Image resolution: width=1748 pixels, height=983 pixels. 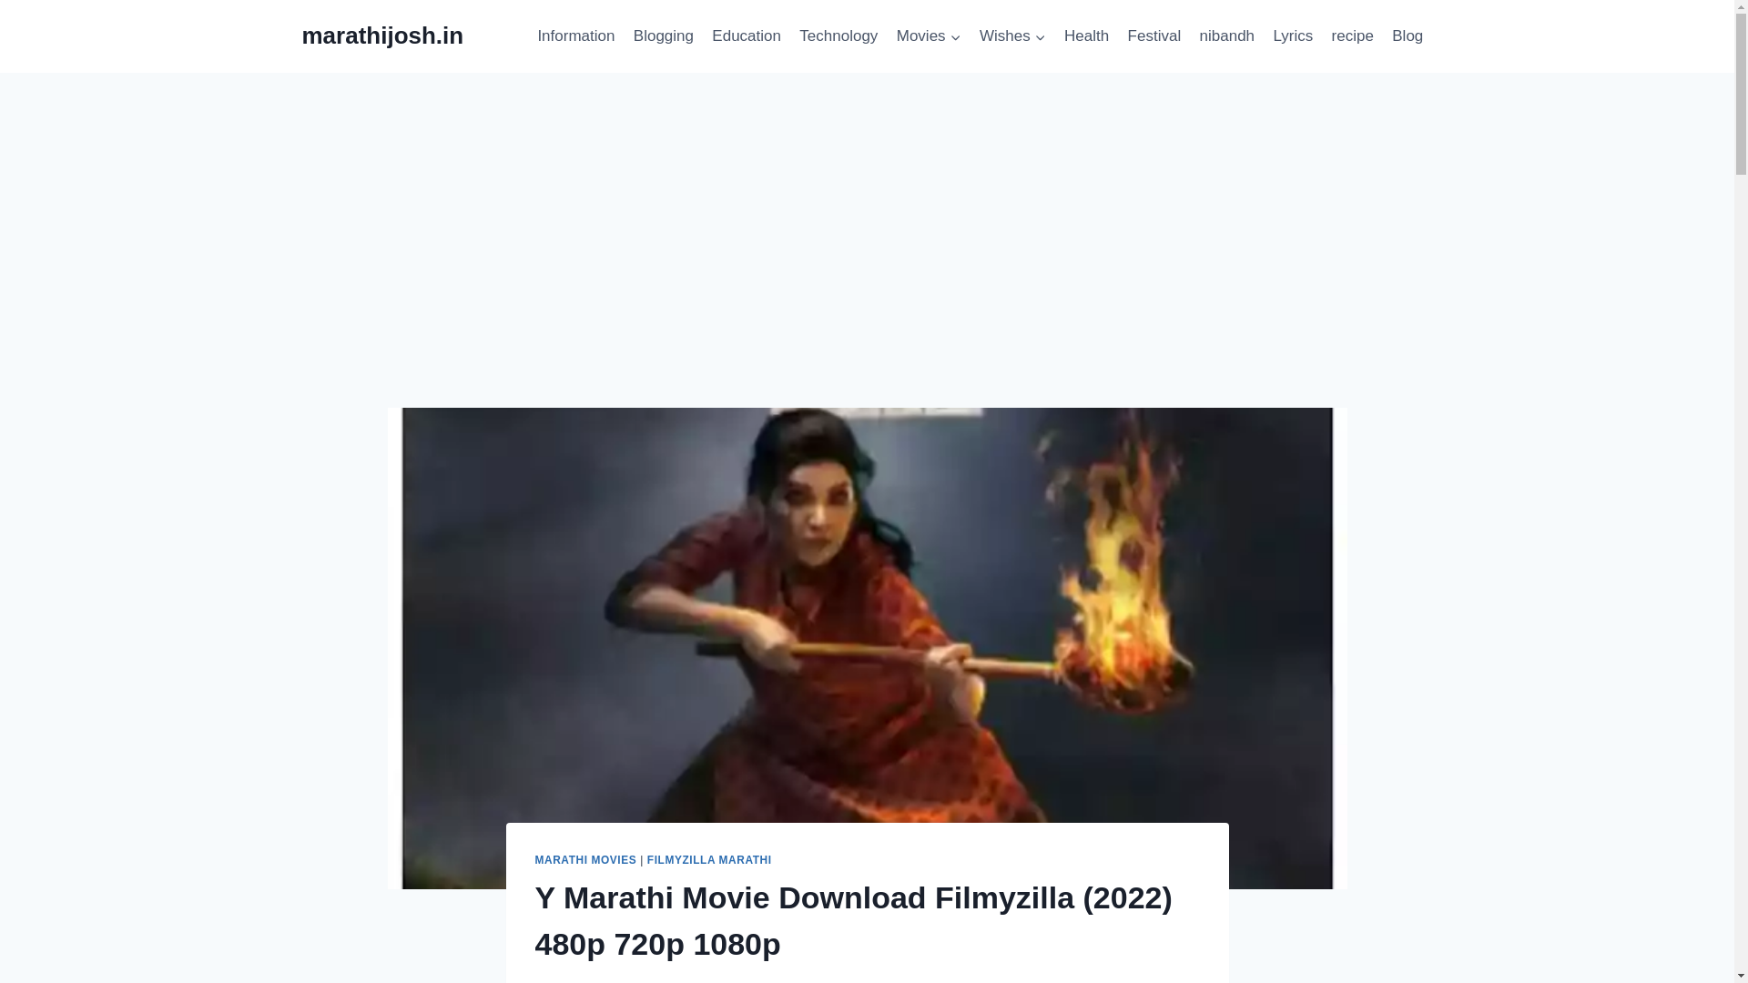 What do you see at coordinates (838, 36) in the screenshot?
I see `Technology` at bounding box center [838, 36].